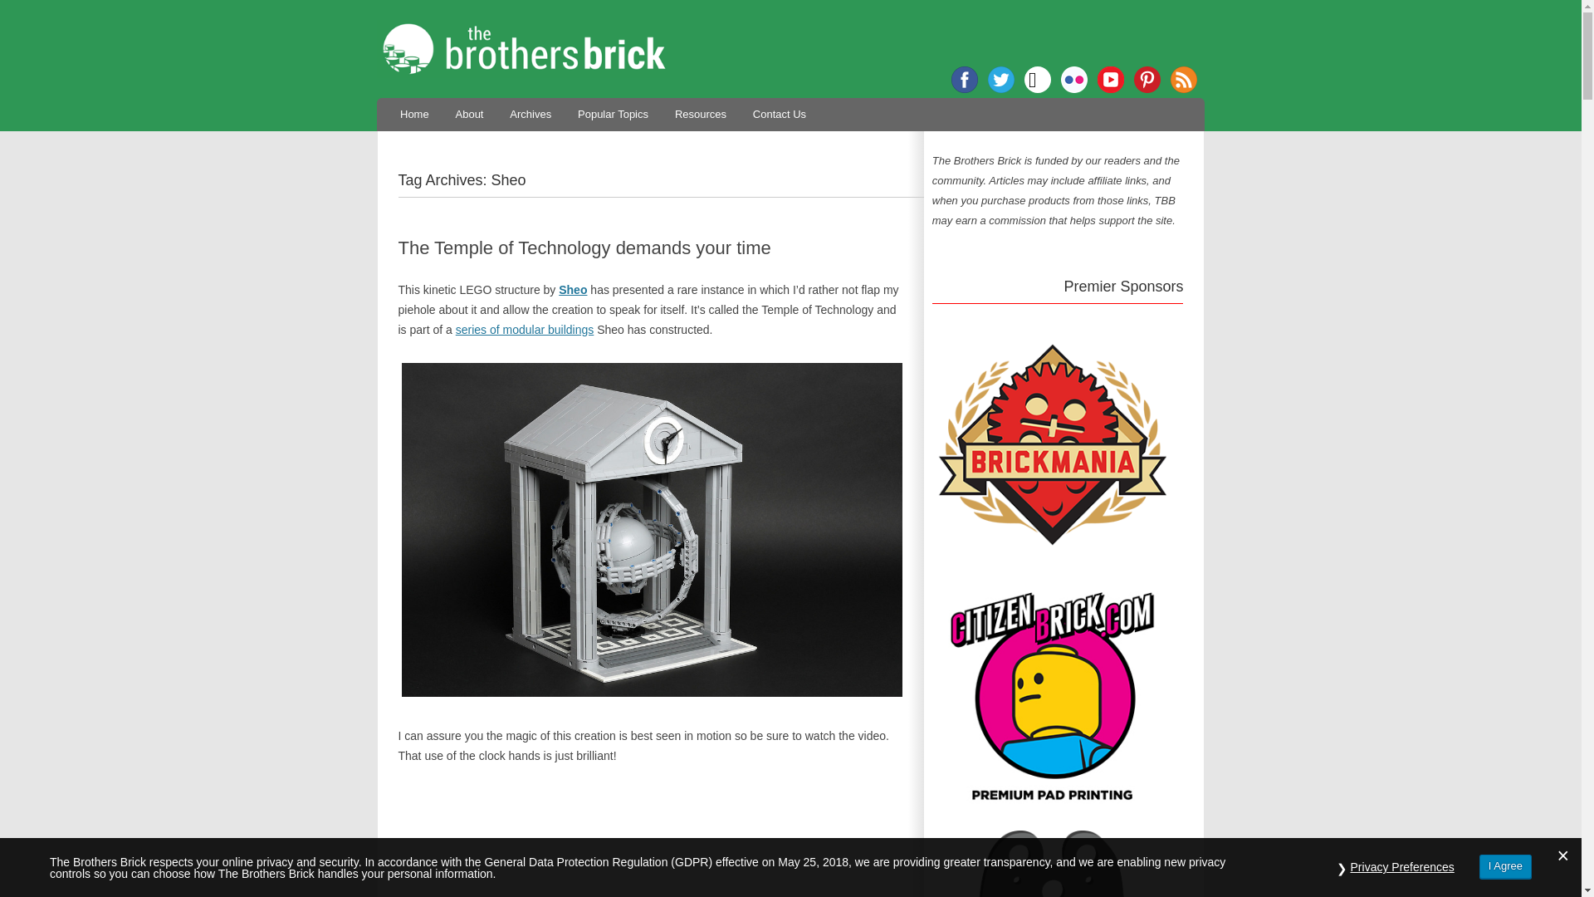 The width and height of the screenshot is (1594, 897). What do you see at coordinates (413, 113) in the screenshot?
I see `Home` at bounding box center [413, 113].